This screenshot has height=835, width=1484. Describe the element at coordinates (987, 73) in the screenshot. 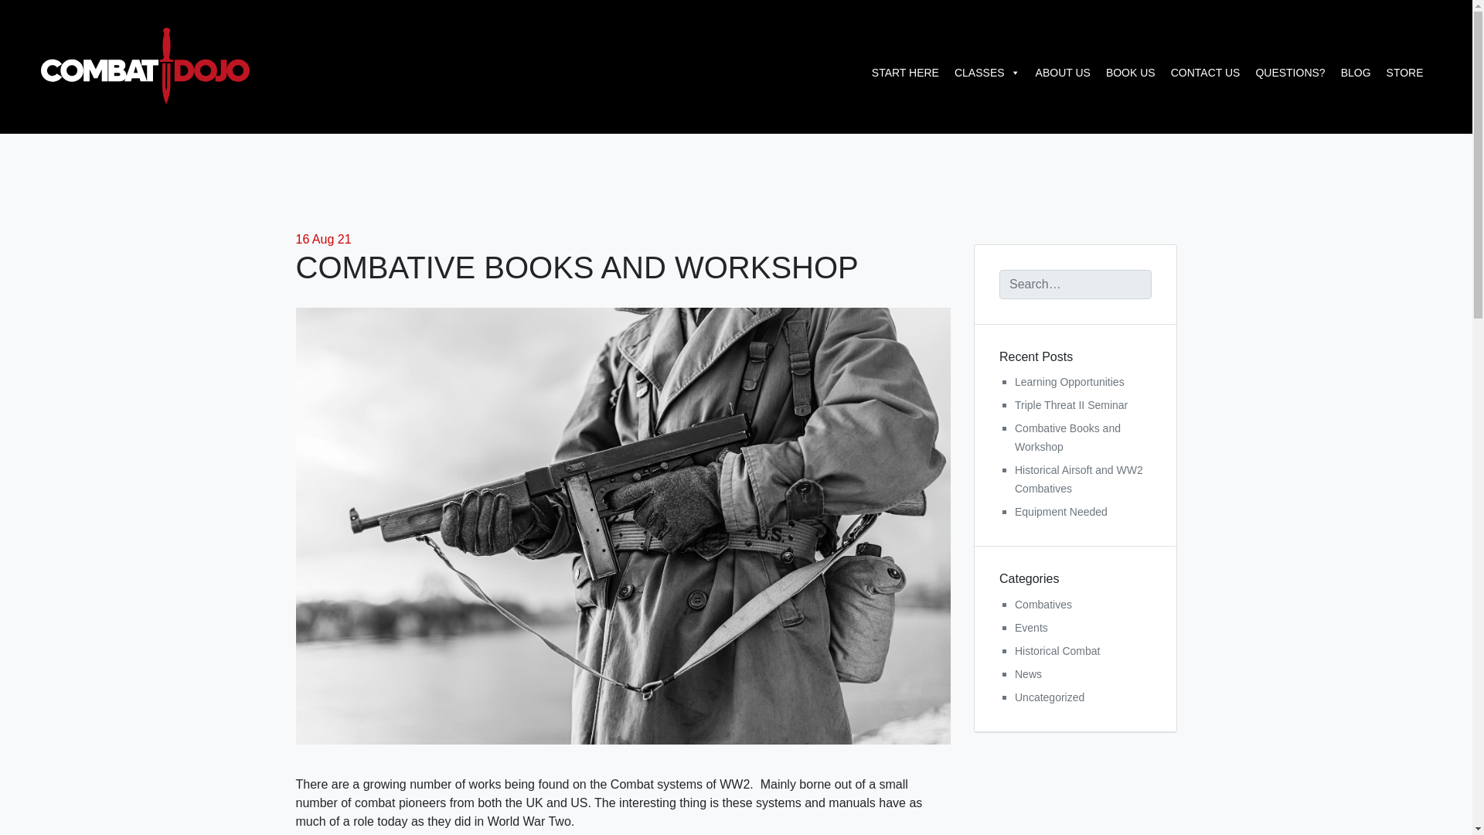

I see `CLASSES` at that location.